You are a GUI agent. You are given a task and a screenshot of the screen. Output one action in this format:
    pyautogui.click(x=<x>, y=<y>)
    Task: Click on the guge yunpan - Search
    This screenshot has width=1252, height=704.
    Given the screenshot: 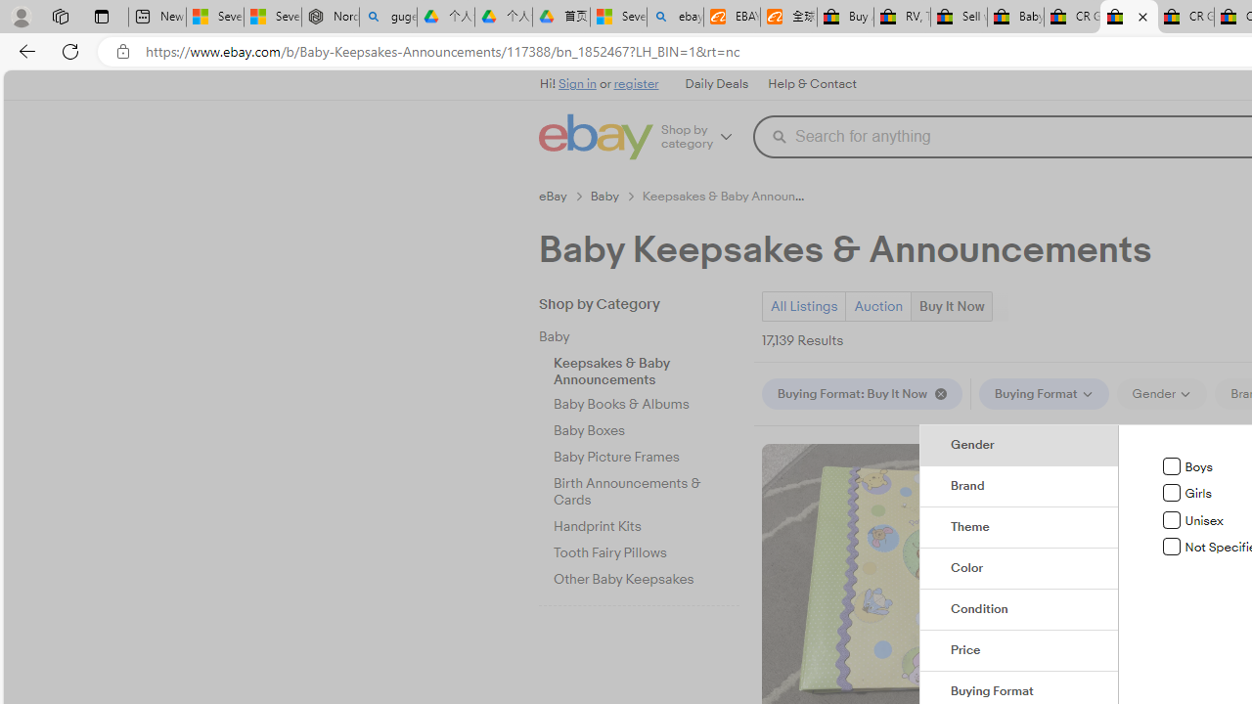 What is the action you would take?
    pyautogui.click(x=387, y=18)
    